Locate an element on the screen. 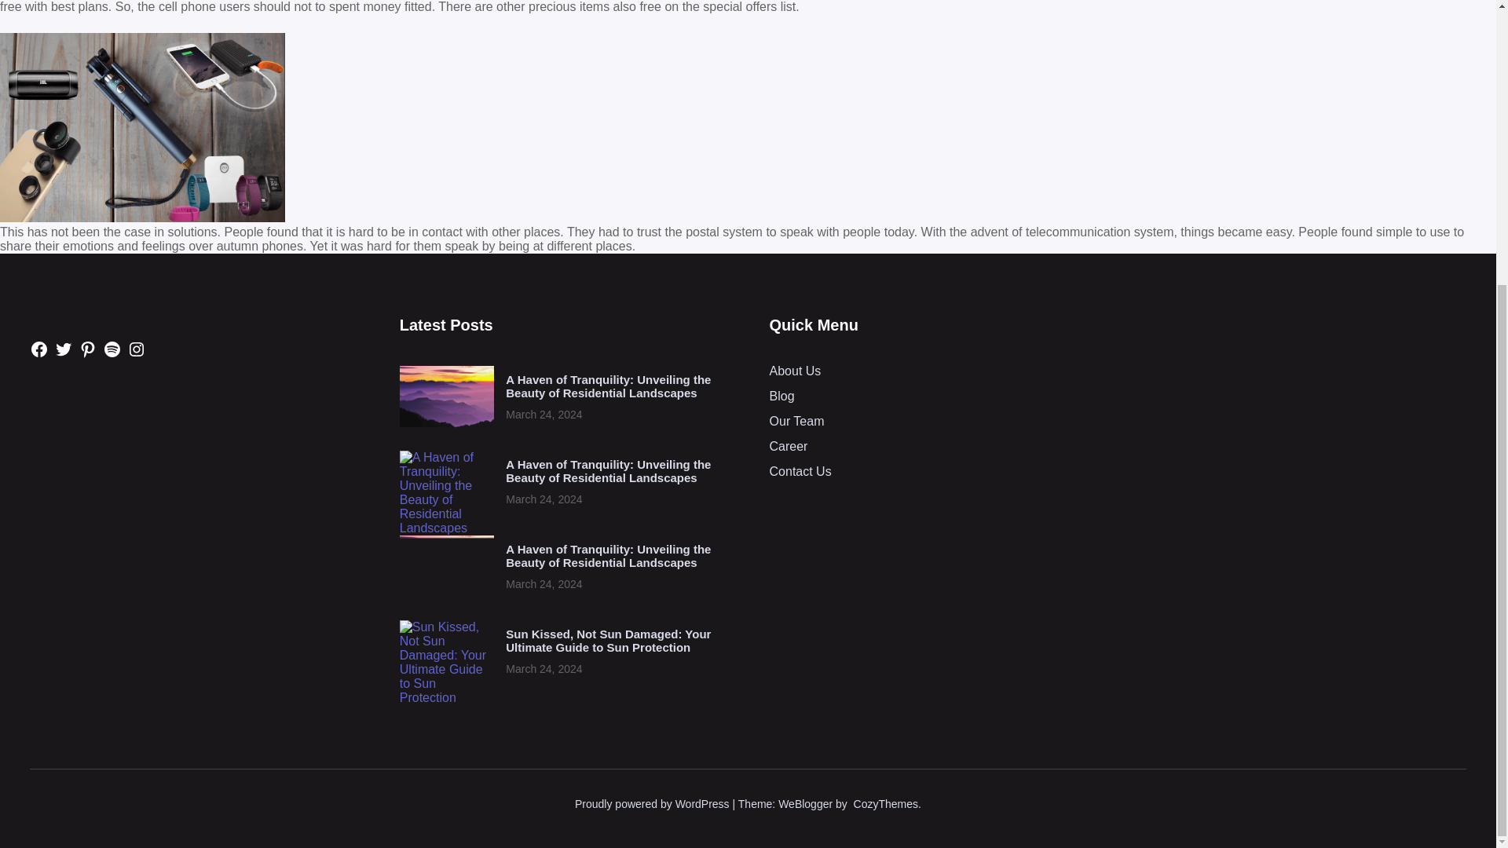 The height and width of the screenshot is (848, 1508). Spotify is located at coordinates (112, 349).